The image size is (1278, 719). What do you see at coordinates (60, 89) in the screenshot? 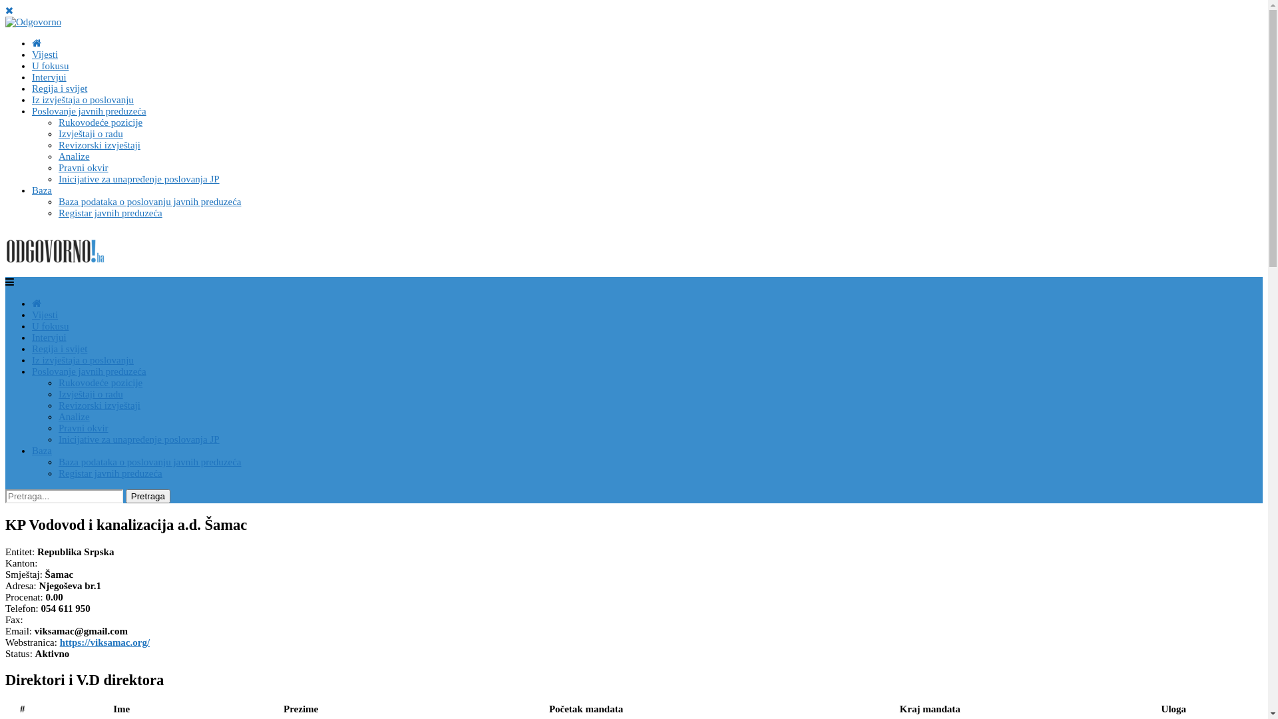
I see `Regija i svijet` at bounding box center [60, 89].